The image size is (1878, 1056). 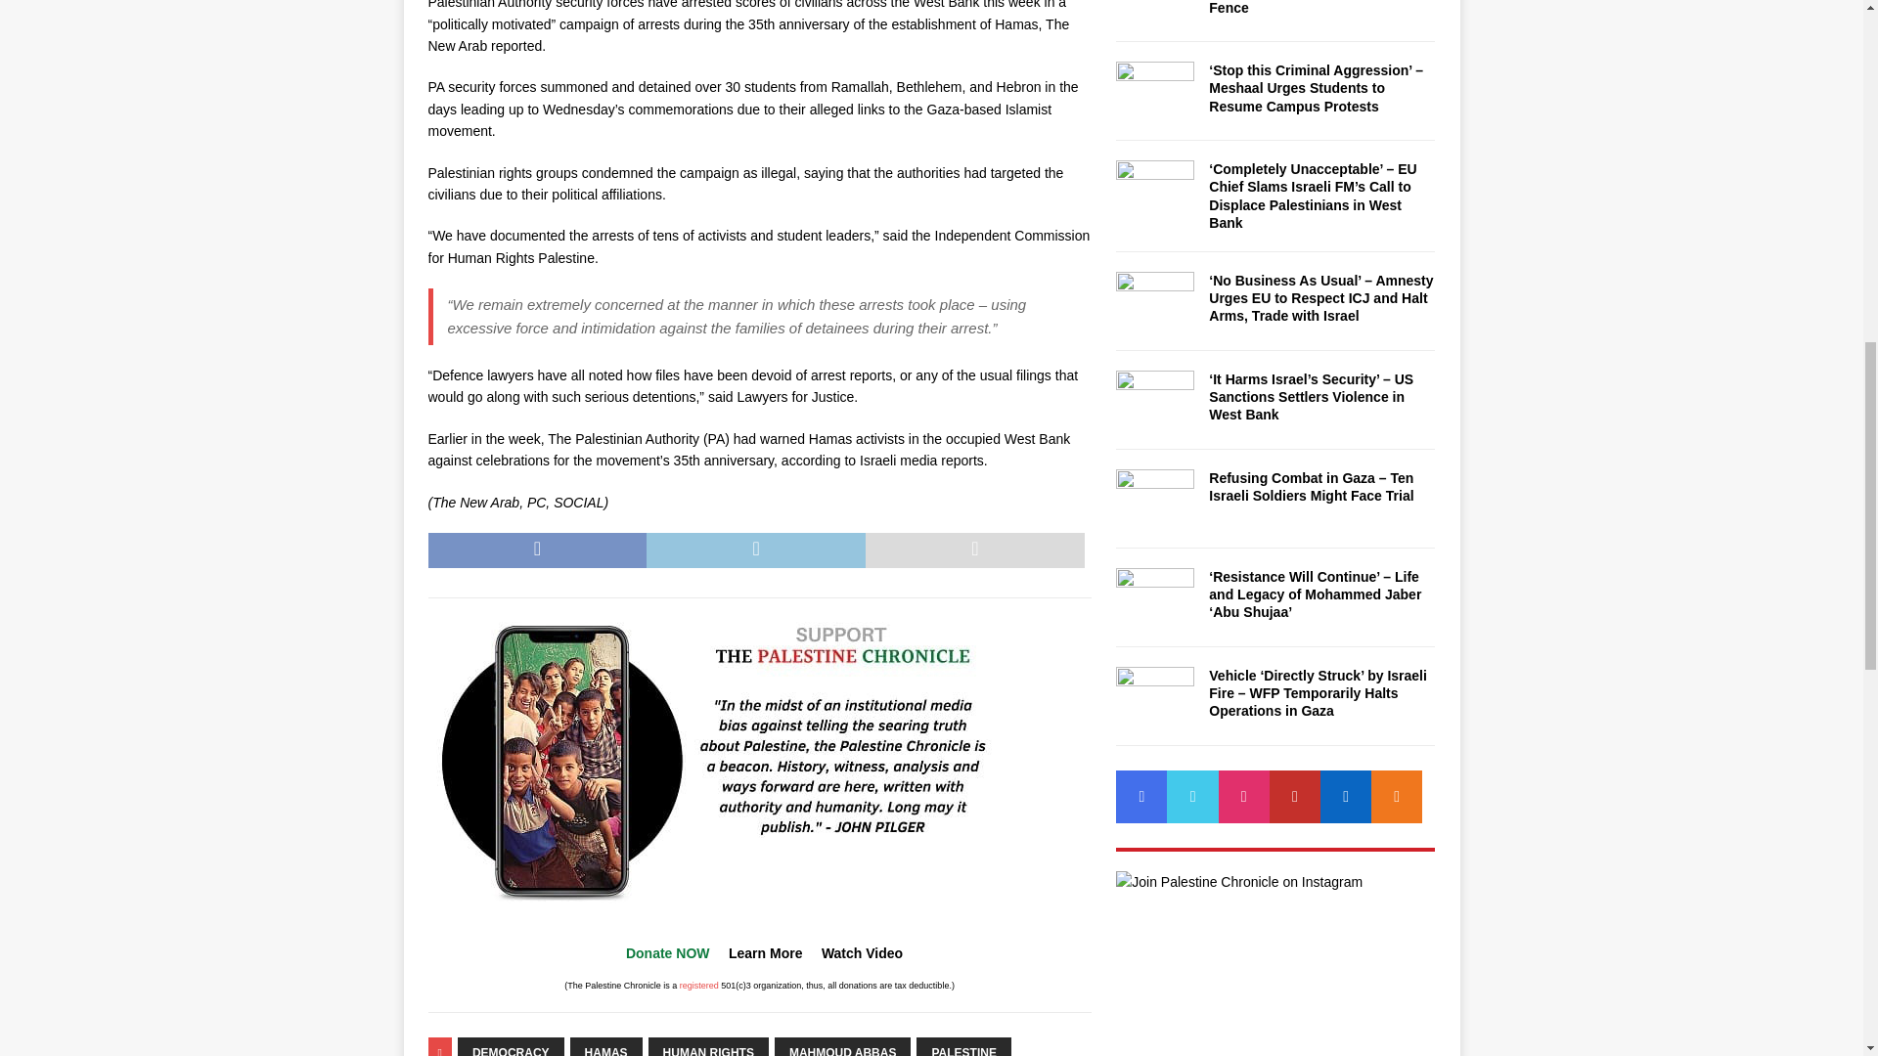 What do you see at coordinates (699, 986) in the screenshot?
I see `registered` at bounding box center [699, 986].